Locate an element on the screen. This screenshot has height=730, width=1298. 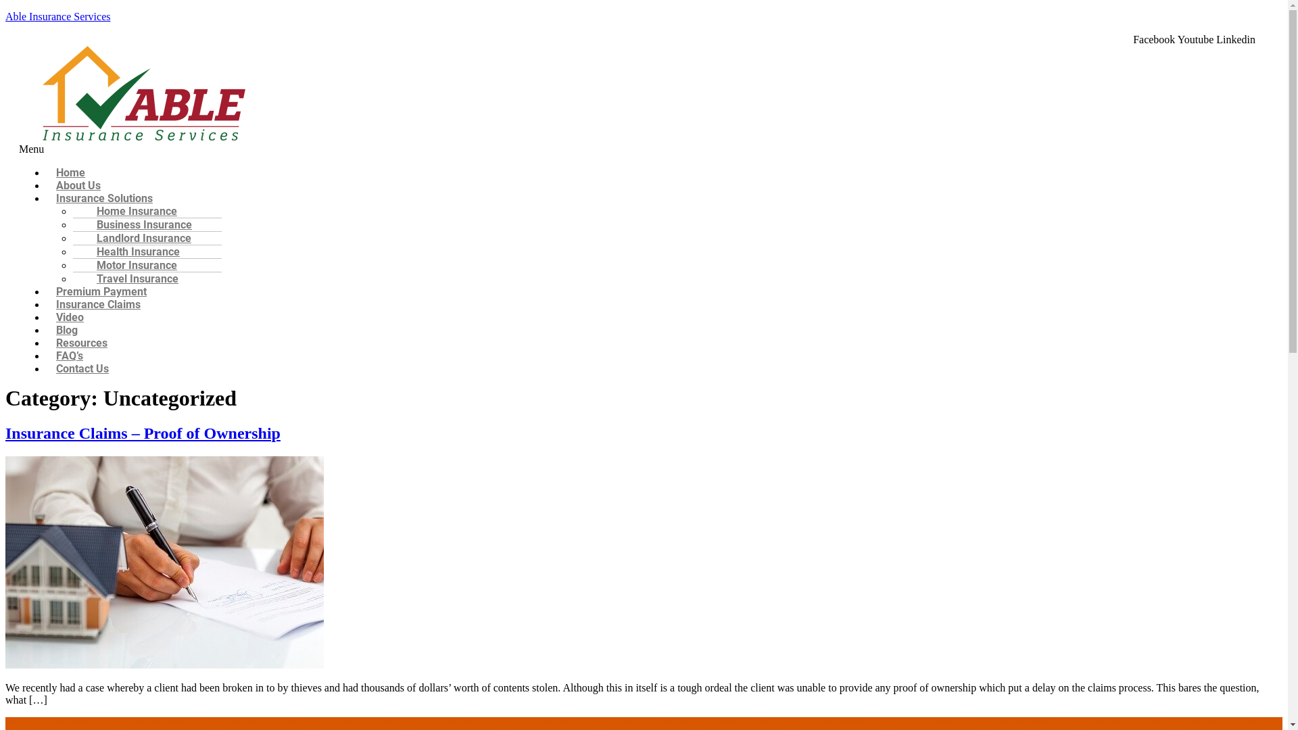
Health Insurance is located at coordinates (131, 251).